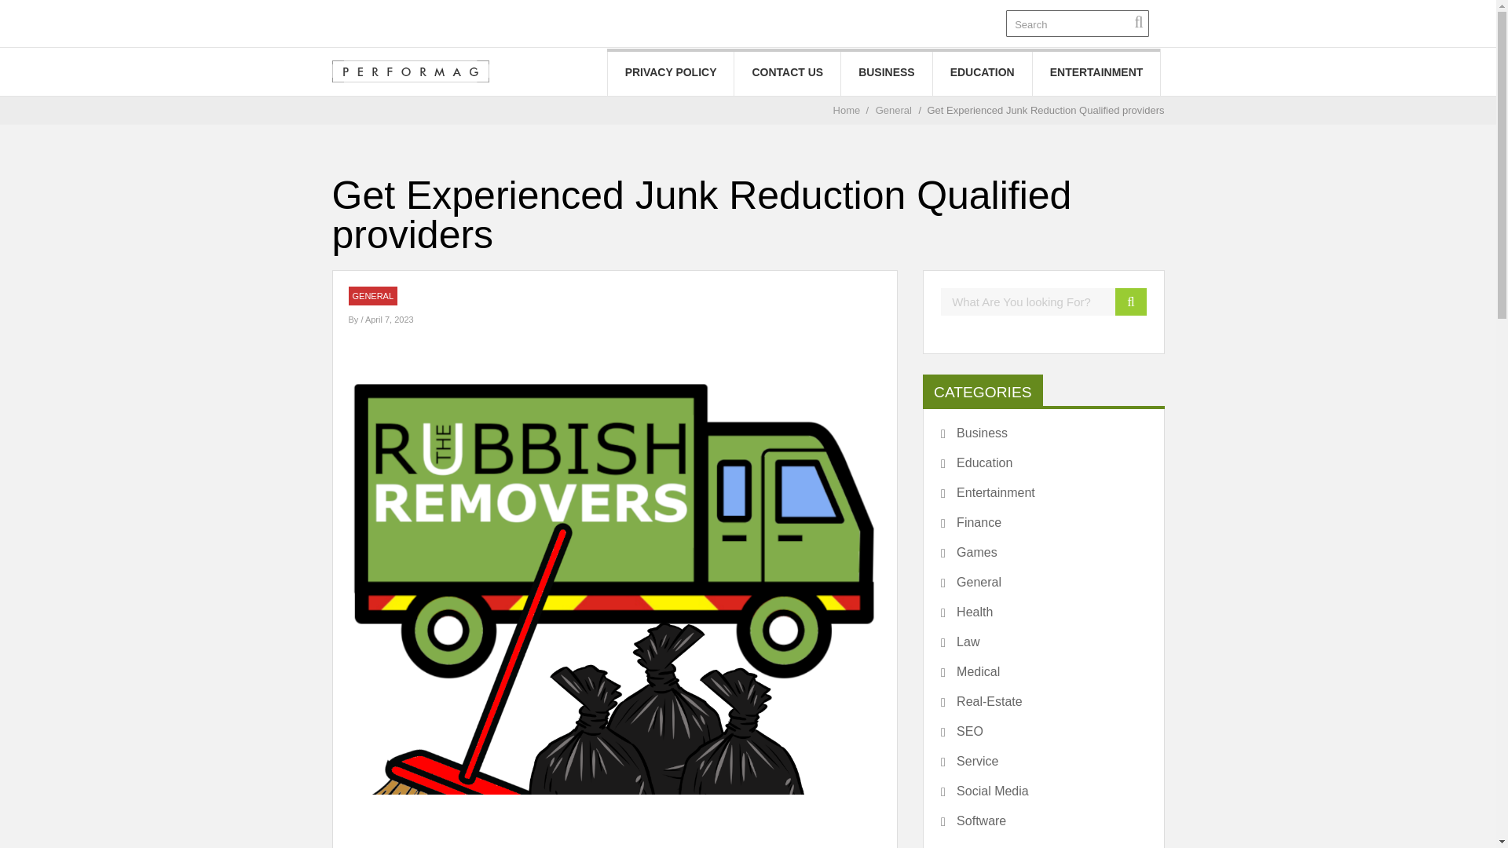 The height and width of the screenshot is (848, 1508). What do you see at coordinates (1096, 72) in the screenshot?
I see `ENTERTAINMENT` at bounding box center [1096, 72].